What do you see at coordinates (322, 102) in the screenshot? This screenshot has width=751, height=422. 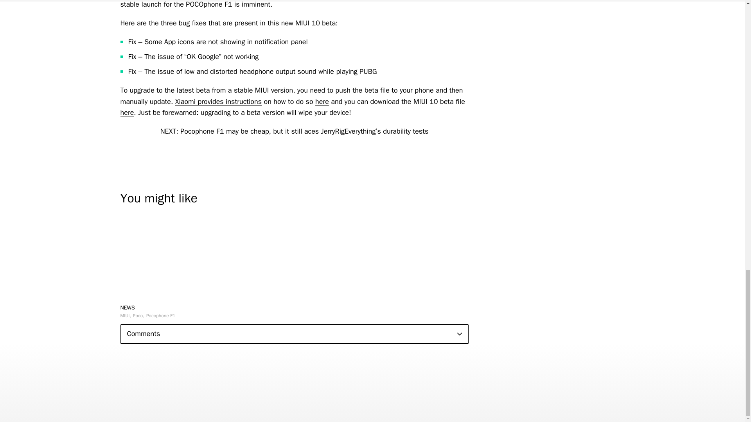 I see `here` at bounding box center [322, 102].